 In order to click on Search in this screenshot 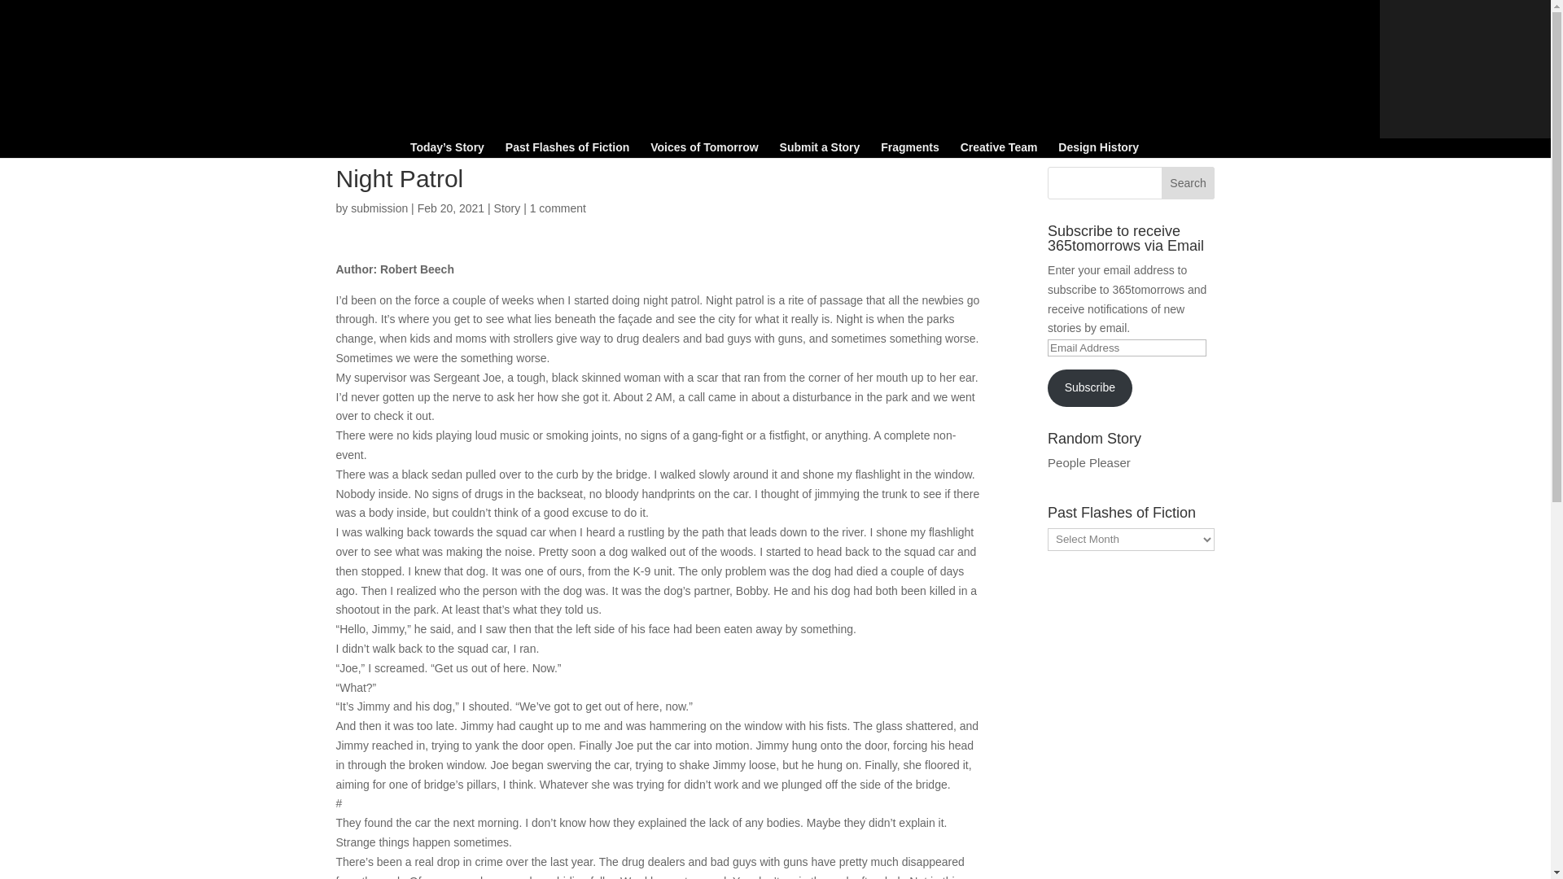, I will do `click(1189, 183)`.